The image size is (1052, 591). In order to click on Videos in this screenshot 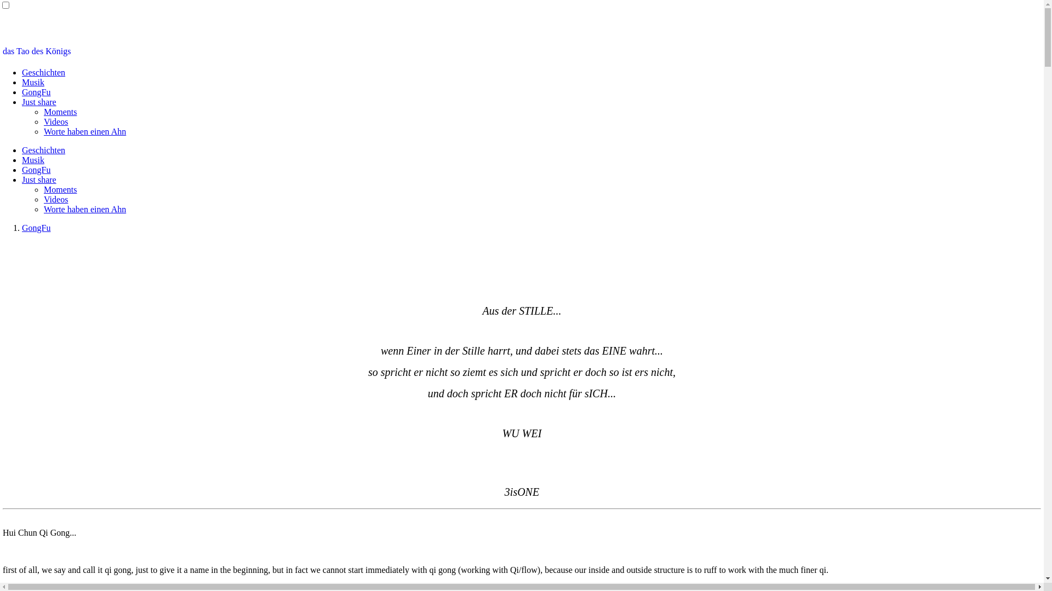, I will do `click(56, 121)`.